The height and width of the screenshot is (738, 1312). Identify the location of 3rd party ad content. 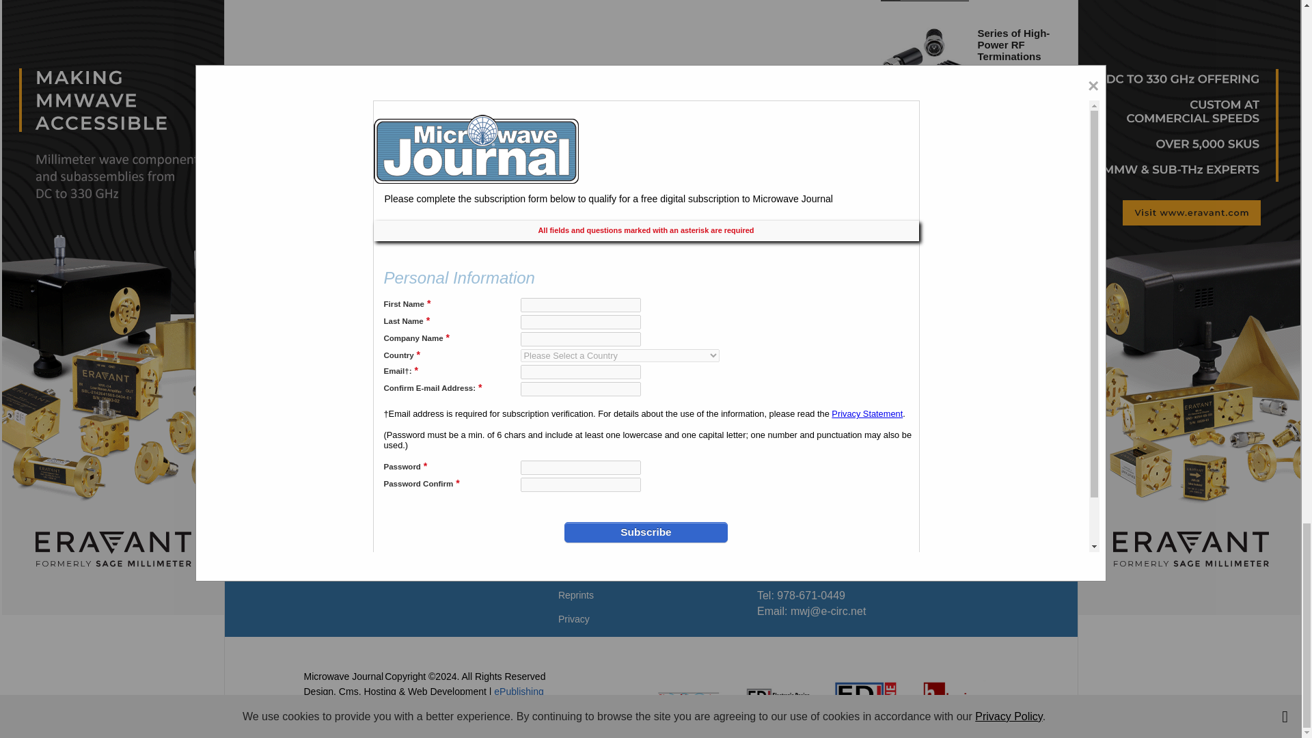
(650, 357).